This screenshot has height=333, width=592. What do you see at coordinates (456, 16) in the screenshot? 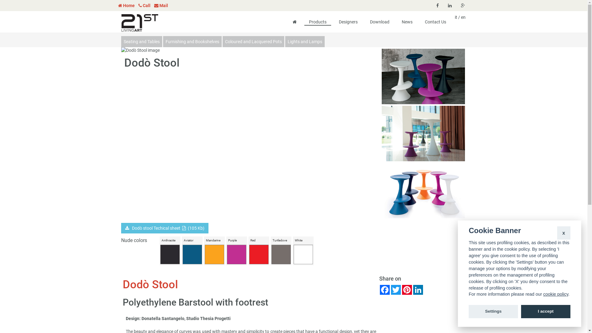
I see `it` at bounding box center [456, 16].